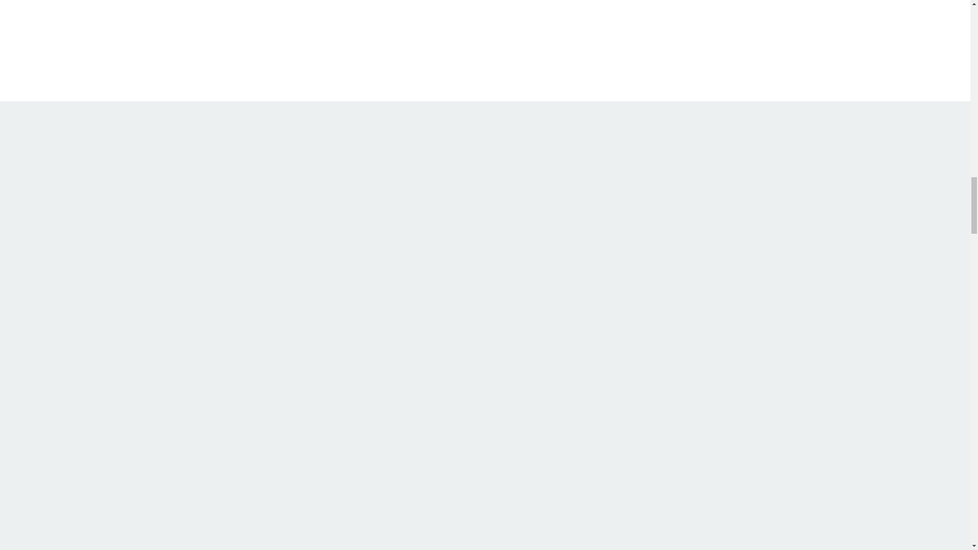 The width and height of the screenshot is (978, 550). What do you see at coordinates (849, 19) in the screenshot?
I see `Need To Sell A Home?` at bounding box center [849, 19].